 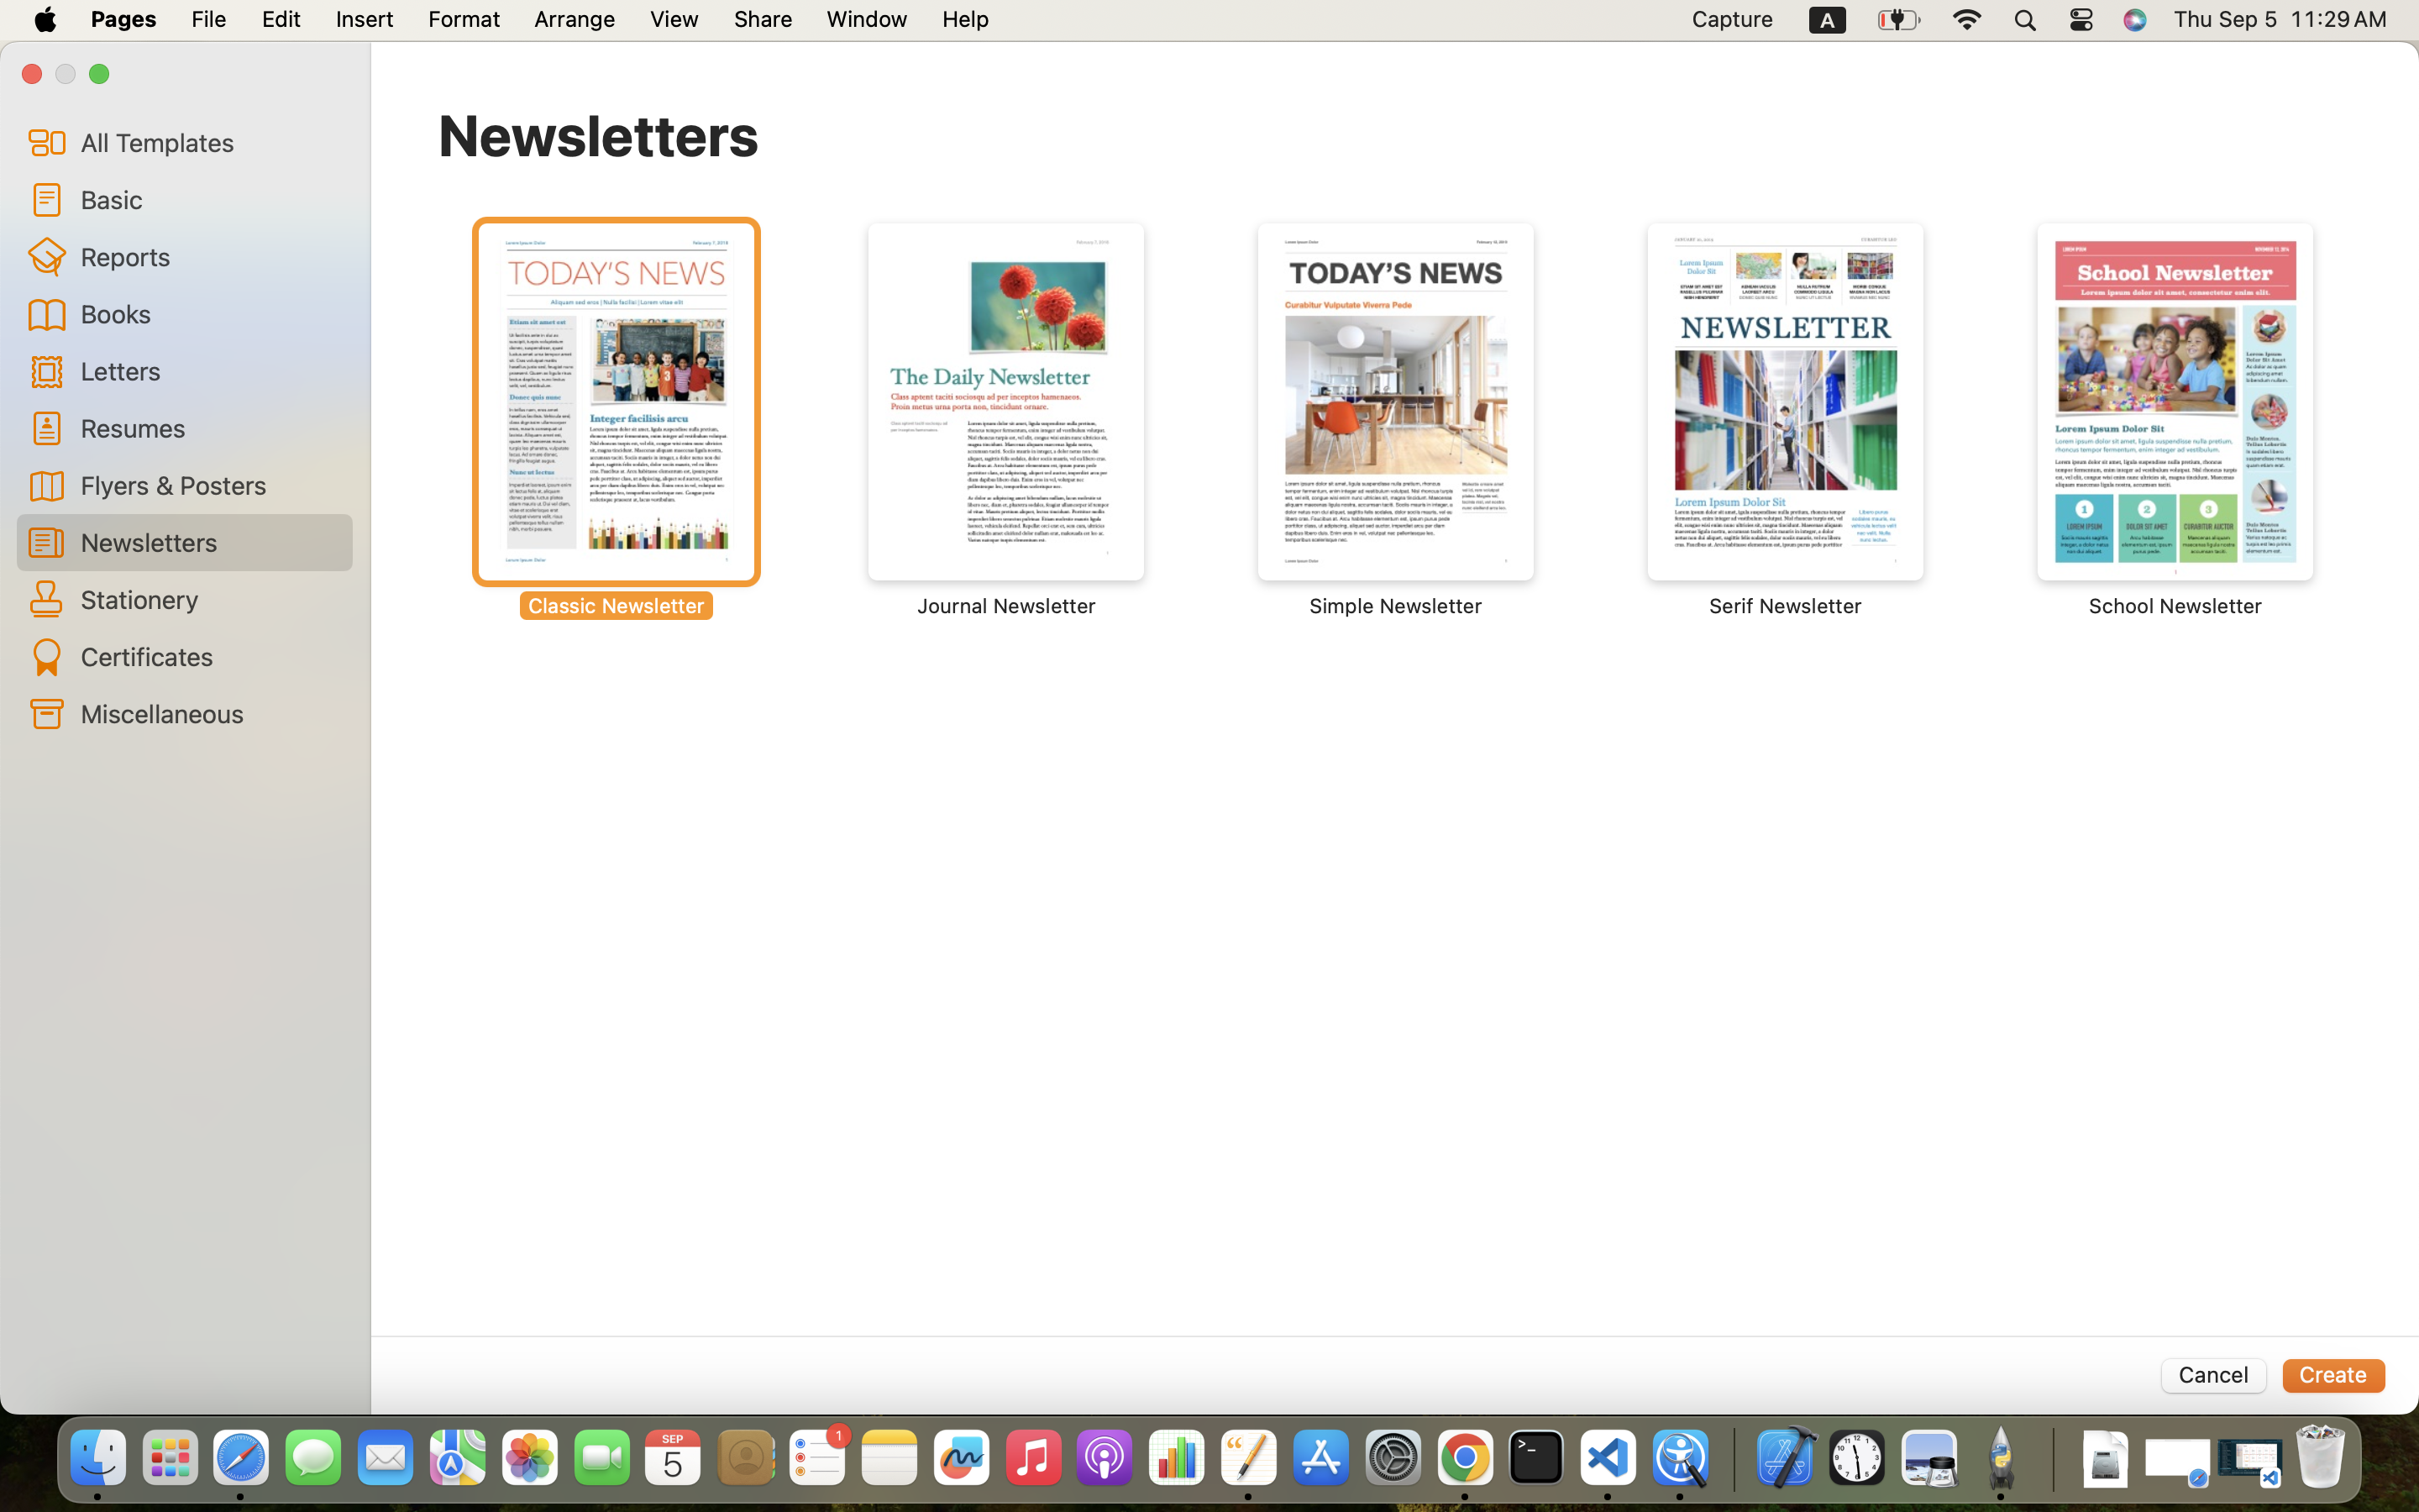 What do you see at coordinates (1006, 420) in the screenshot?
I see `‎⁨Journal Newsletter⁩` at bounding box center [1006, 420].